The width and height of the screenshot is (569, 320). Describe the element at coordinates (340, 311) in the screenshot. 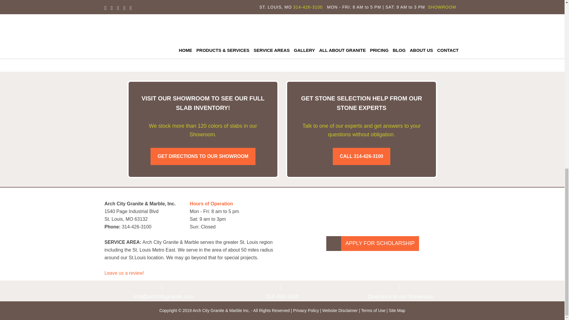

I see `Website Disclaimer` at that location.